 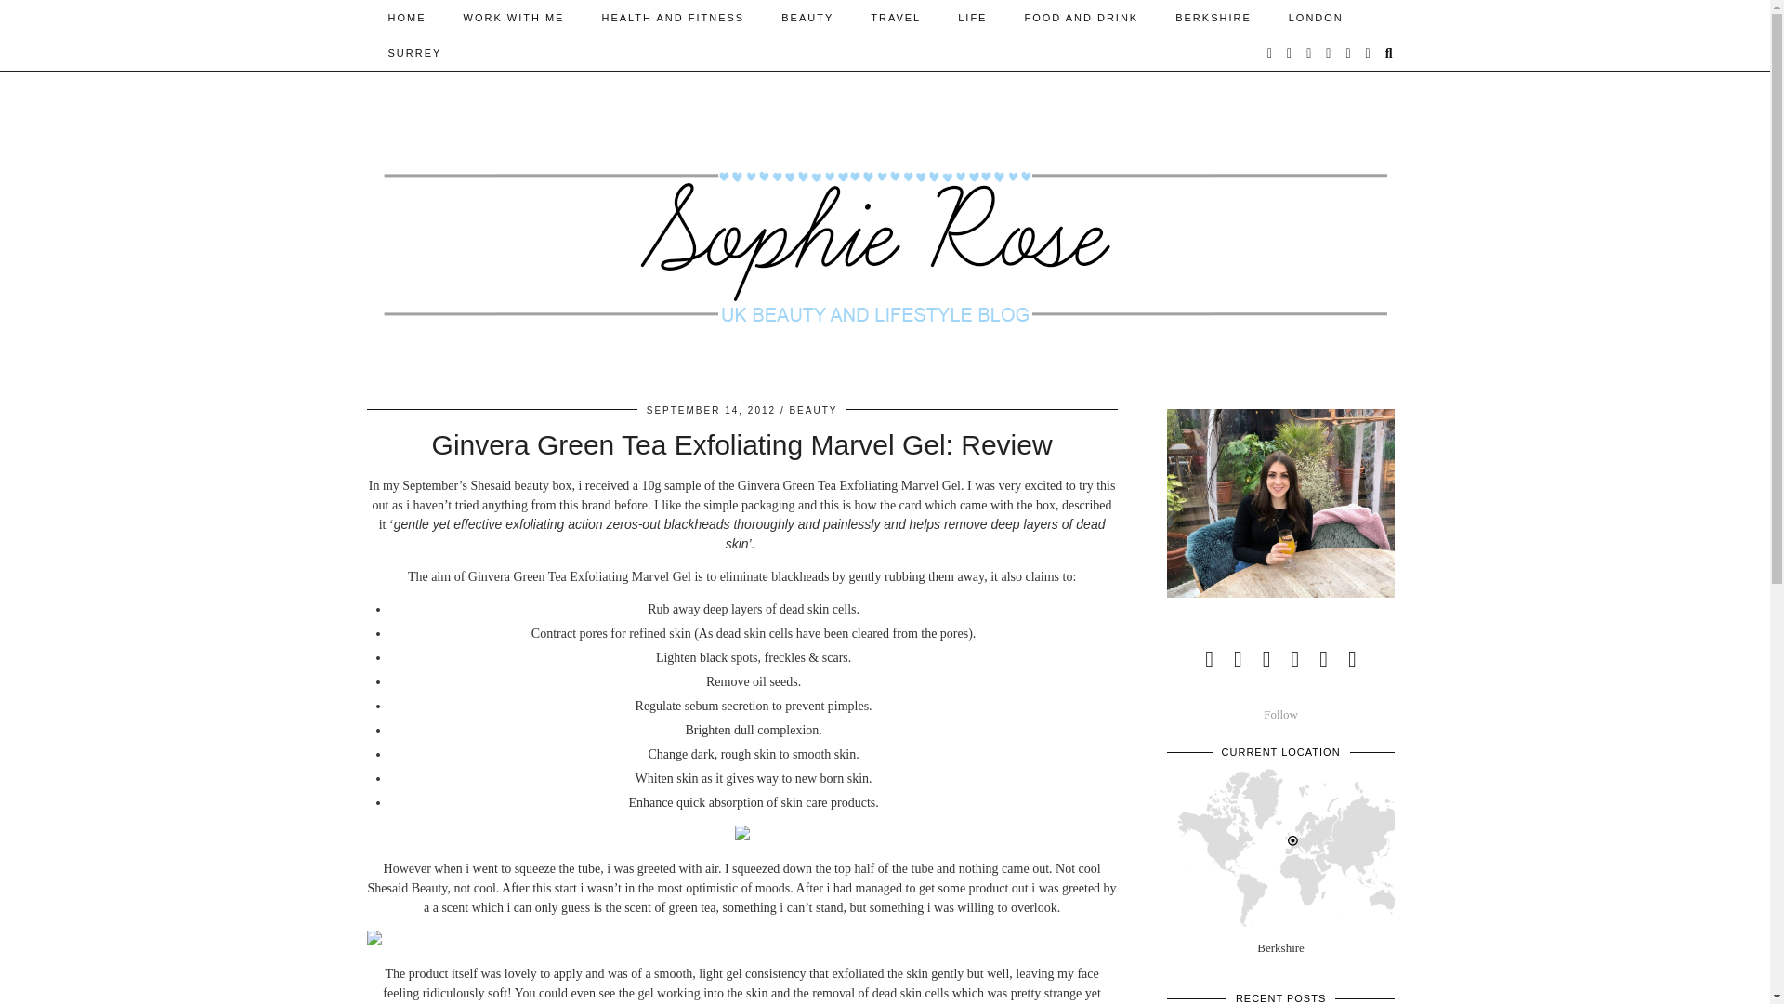 What do you see at coordinates (673, 17) in the screenshot?
I see `HEALTH AND FITNESS` at bounding box center [673, 17].